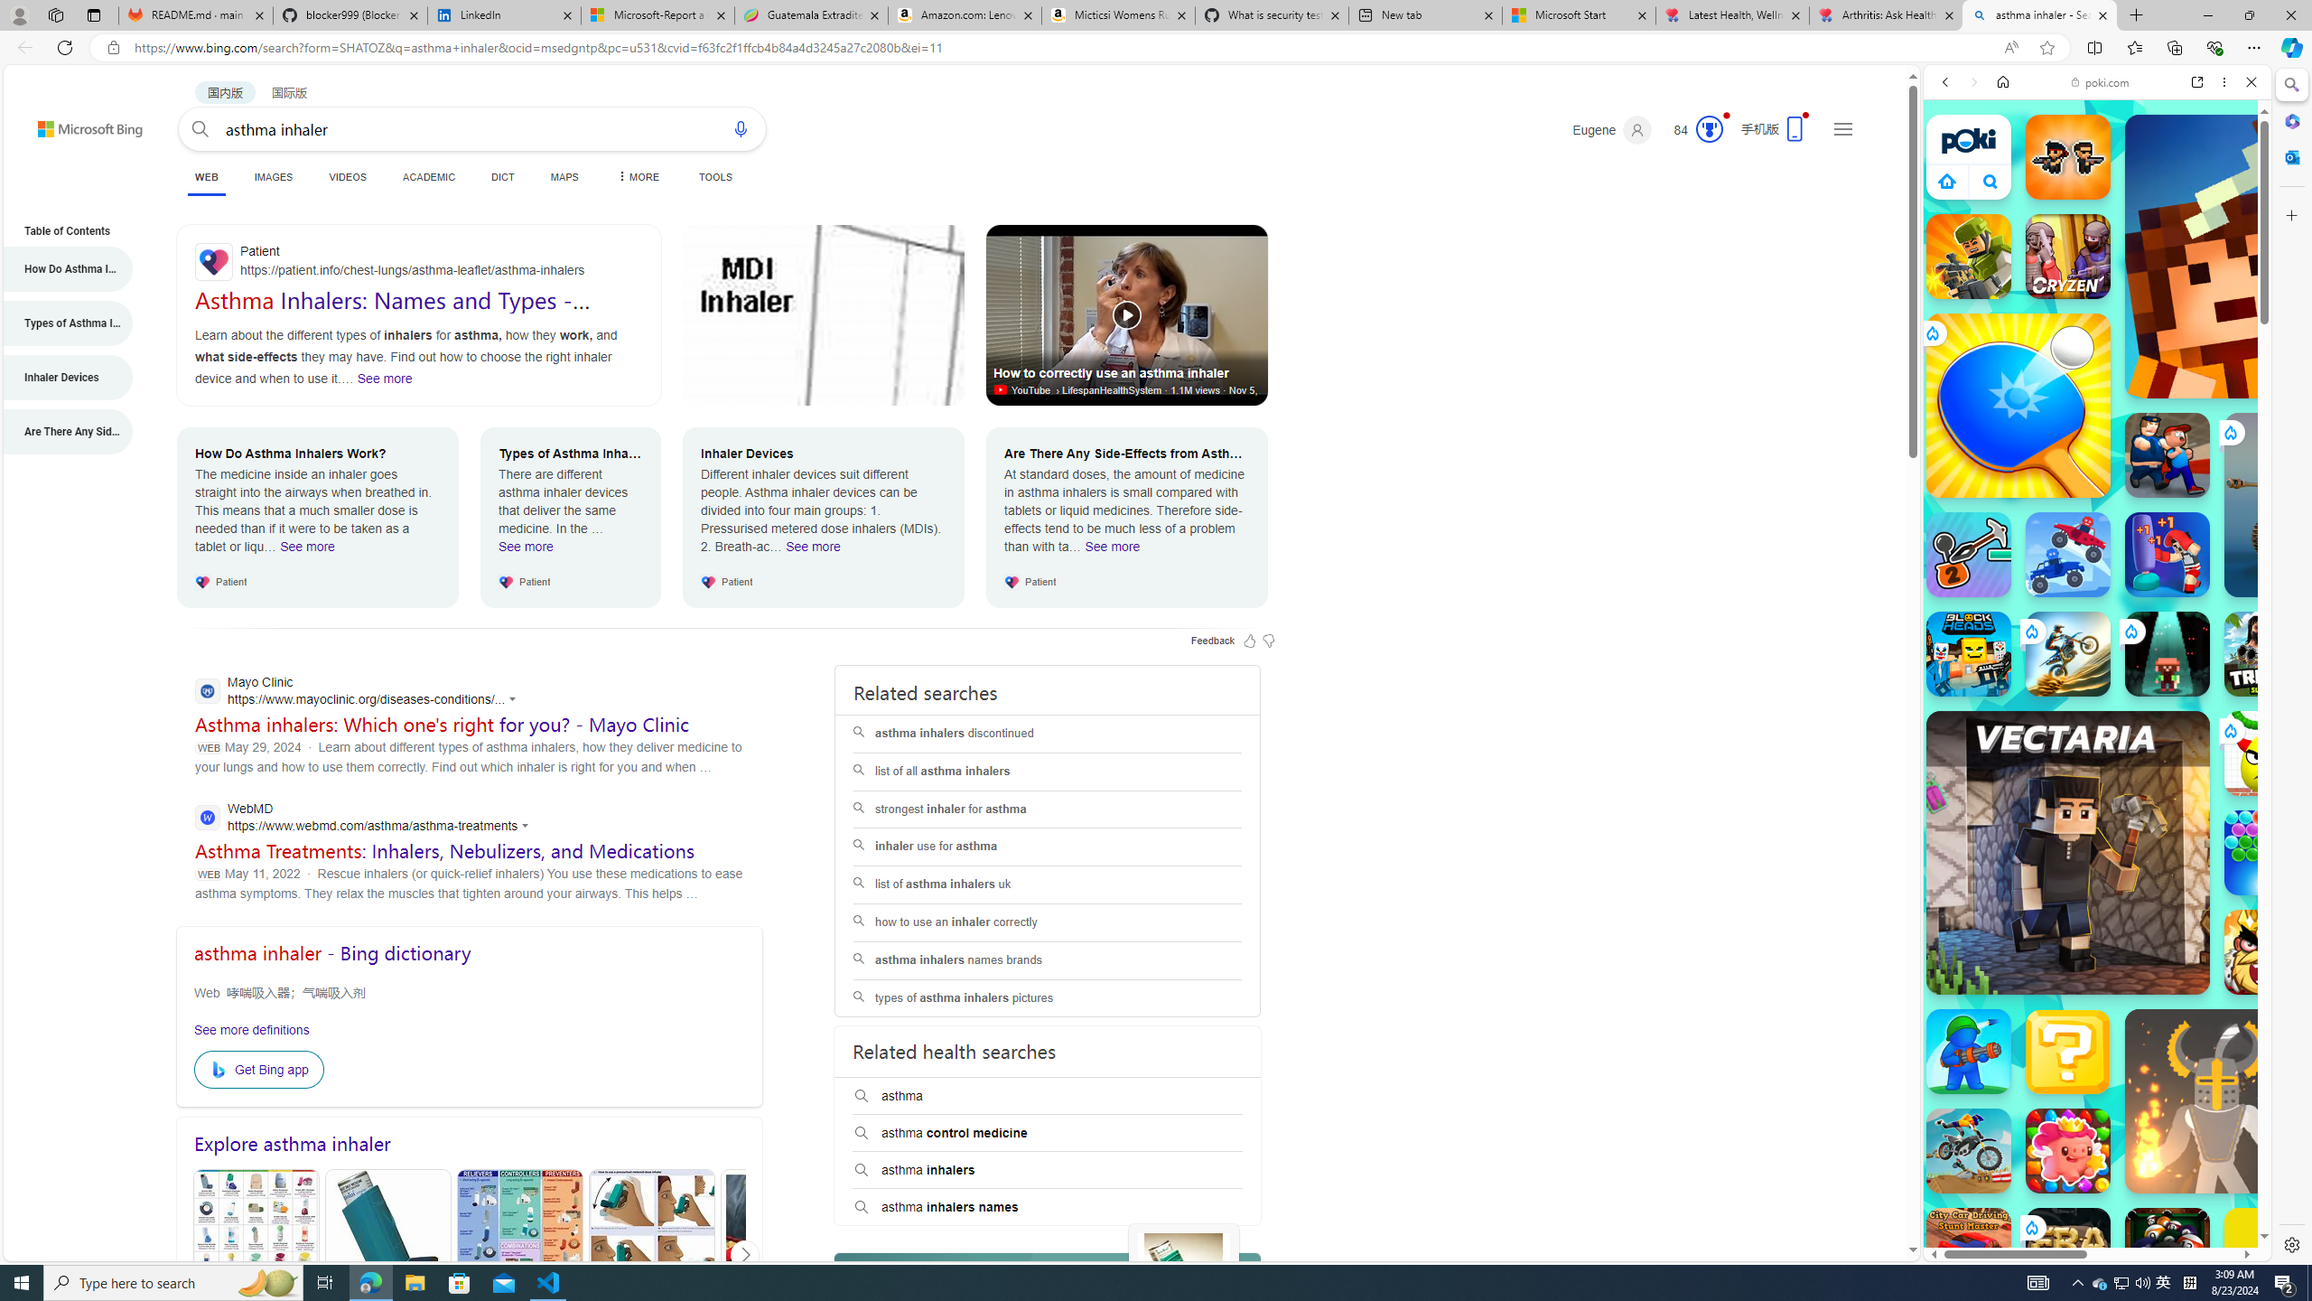 This screenshot has height=1301, width=2312. Describe the element at coordinates (2068, 1250) in the screenshot. I see `Era: Evolution Era: Evolution` at that location.